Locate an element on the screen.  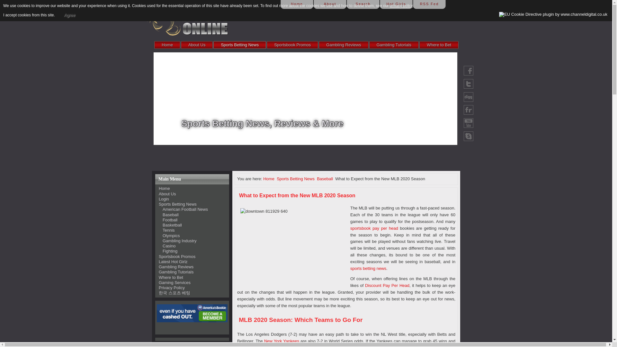
RSS Fed is located at coordinates (429, 4).